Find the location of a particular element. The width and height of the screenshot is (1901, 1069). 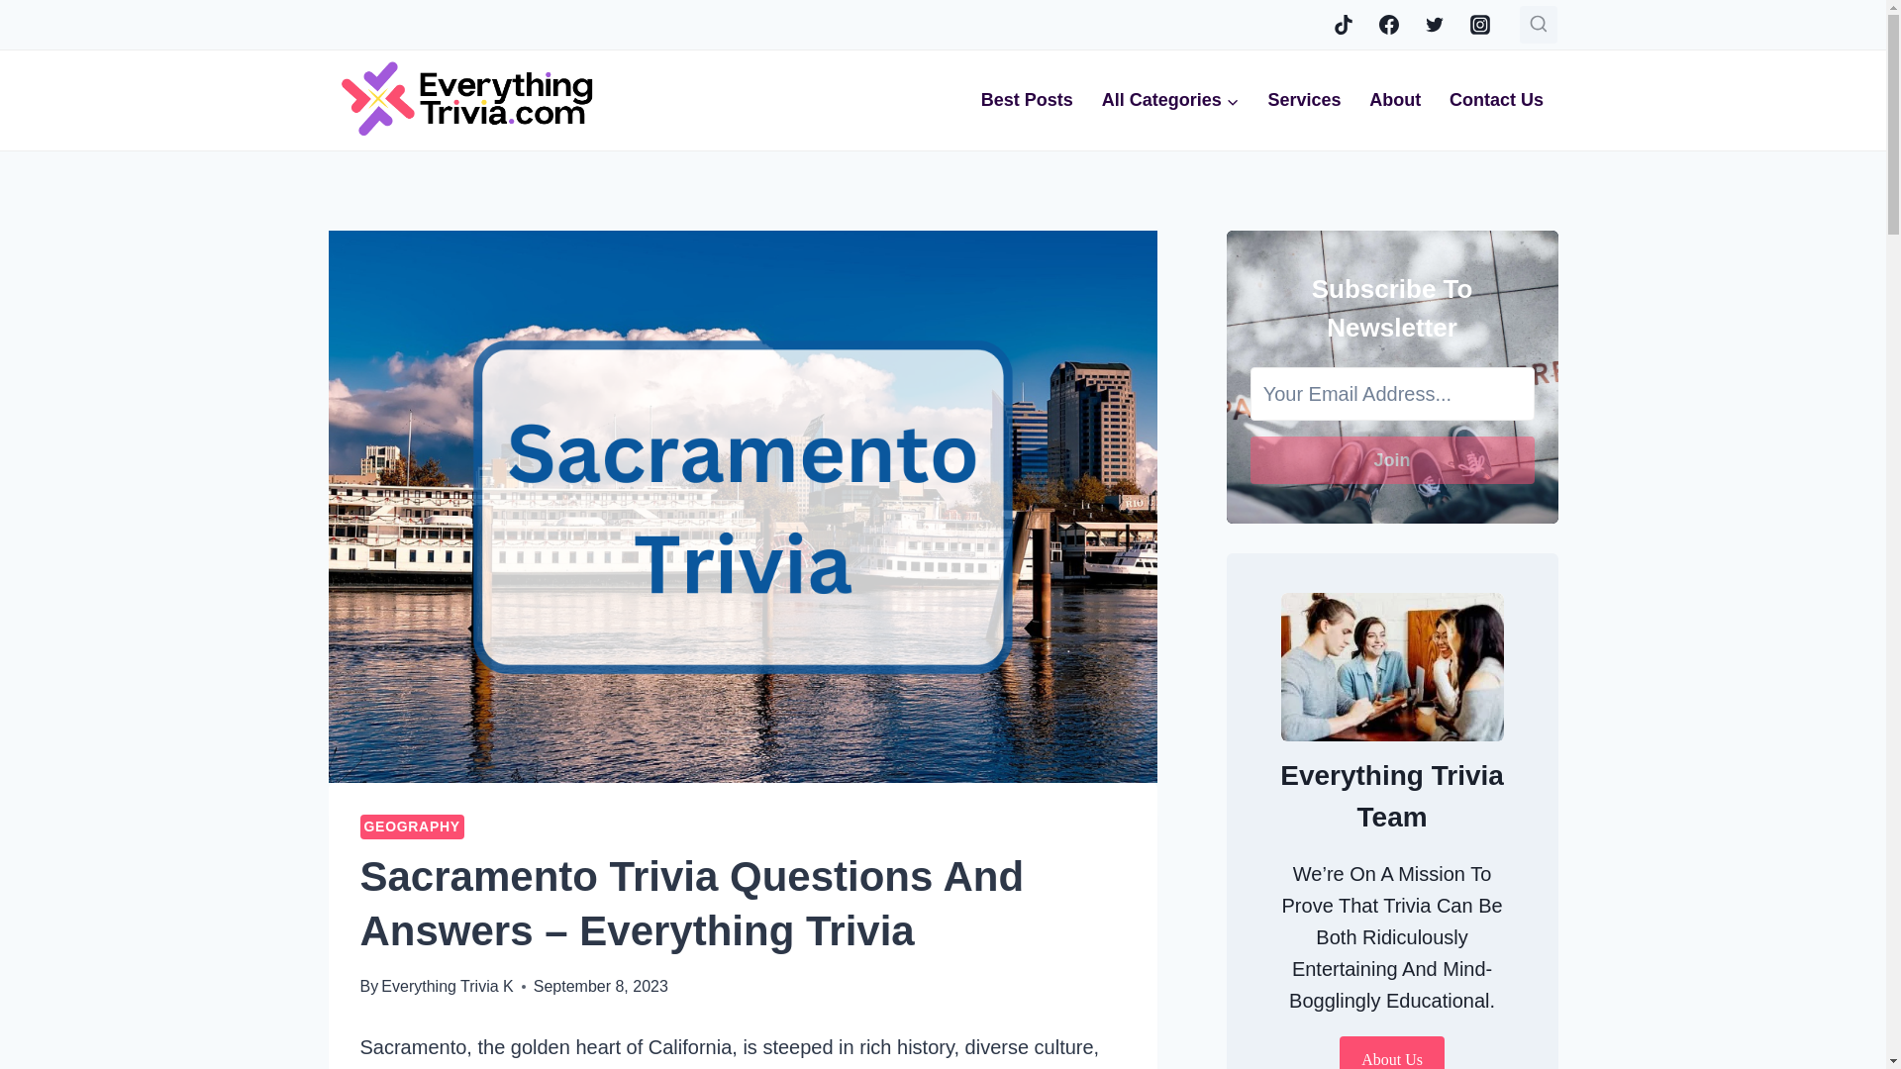

GEOGRAPHY is located at coordinates (412, 826).